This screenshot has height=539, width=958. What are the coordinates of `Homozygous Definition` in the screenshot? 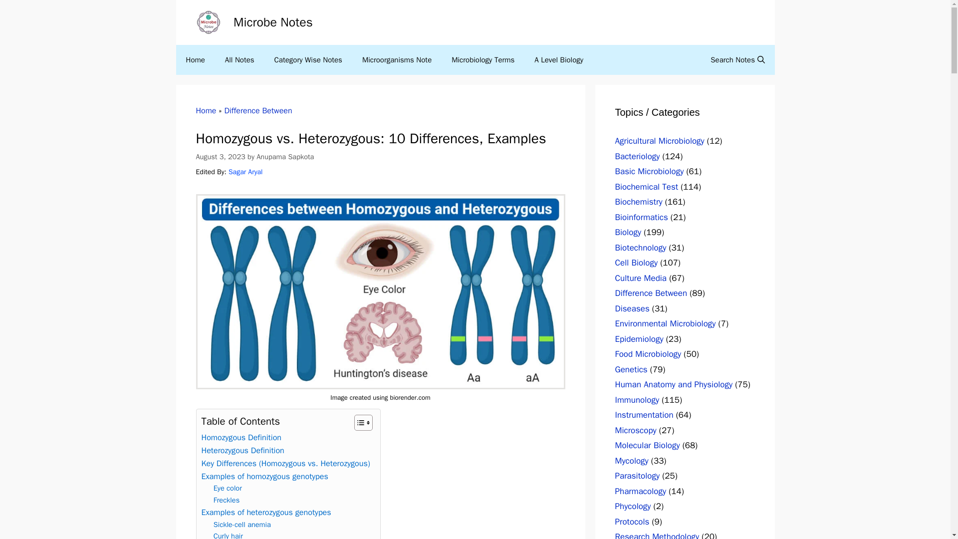 It's located at (241, 437).